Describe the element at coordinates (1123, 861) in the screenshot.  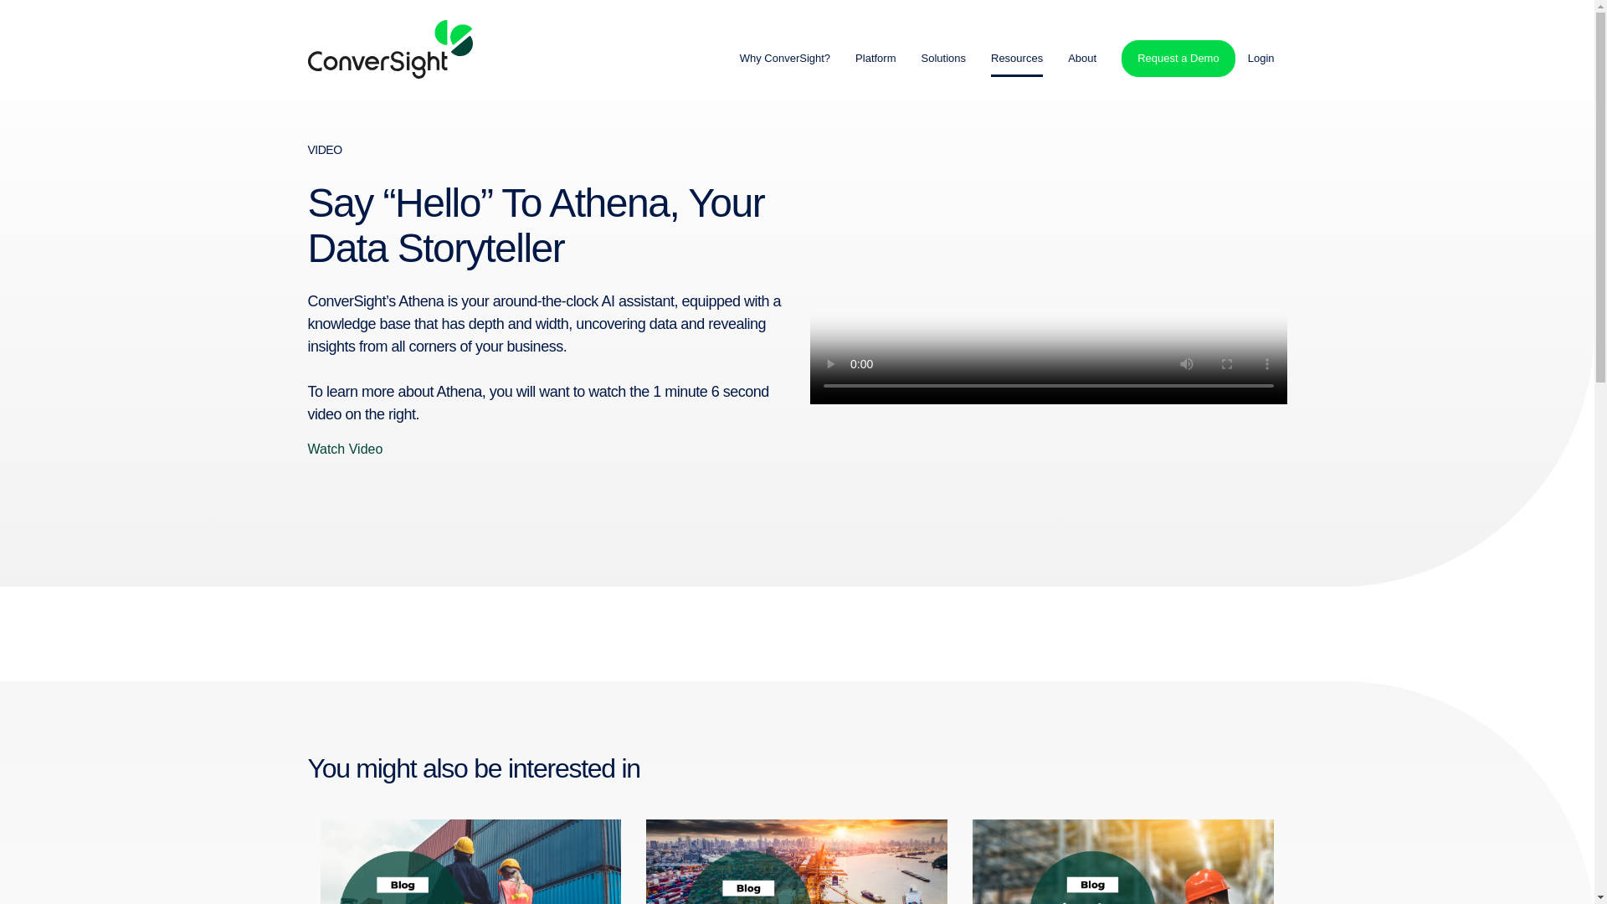
I see `17` at that location.